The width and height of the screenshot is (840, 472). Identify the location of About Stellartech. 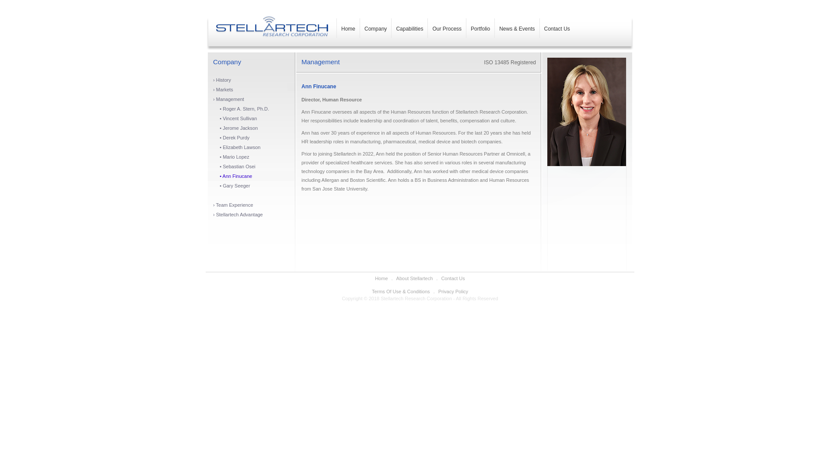
(415, 278).